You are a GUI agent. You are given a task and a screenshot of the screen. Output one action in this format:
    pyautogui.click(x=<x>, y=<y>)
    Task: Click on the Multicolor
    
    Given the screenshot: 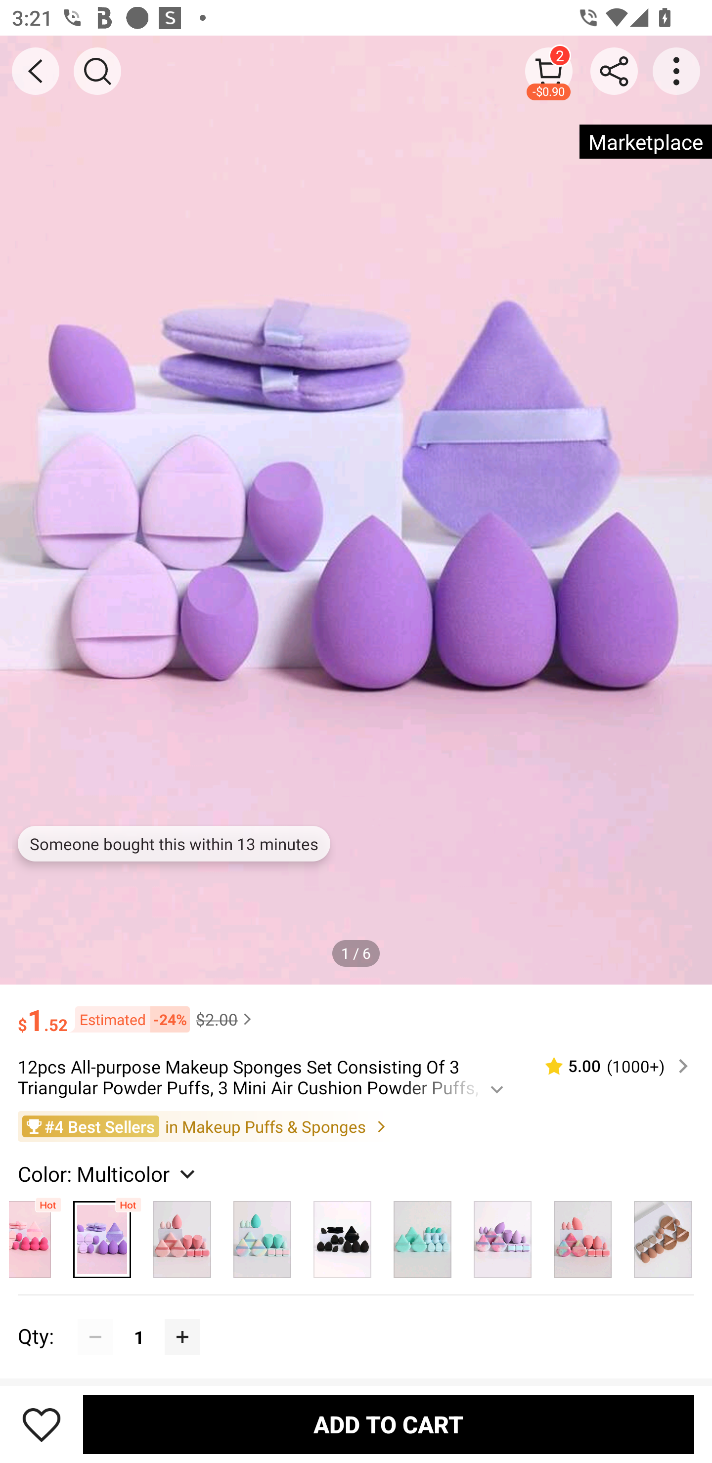 What is the action you would take?
    pyautogui.click(x=502, y=1235)
    